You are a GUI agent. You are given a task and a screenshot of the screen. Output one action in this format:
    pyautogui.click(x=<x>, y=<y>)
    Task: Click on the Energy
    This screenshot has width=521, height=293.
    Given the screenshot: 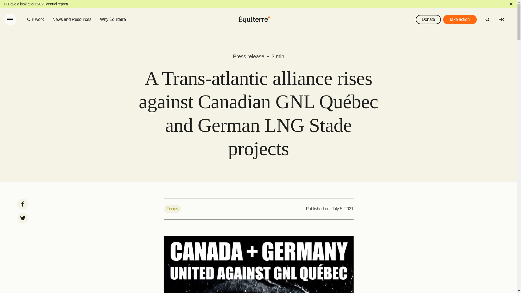 What is the action you would take?
    pyautogui.click(x=172, y=209)
    